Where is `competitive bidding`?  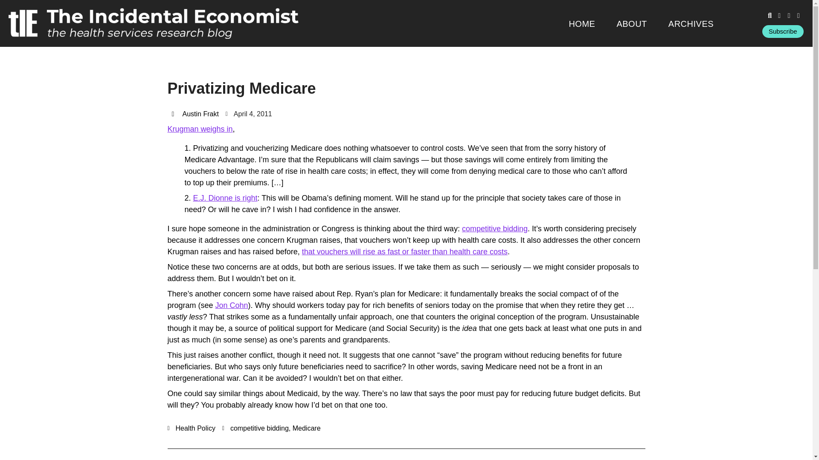
competitive bidding is located at coordinates (494, 228).